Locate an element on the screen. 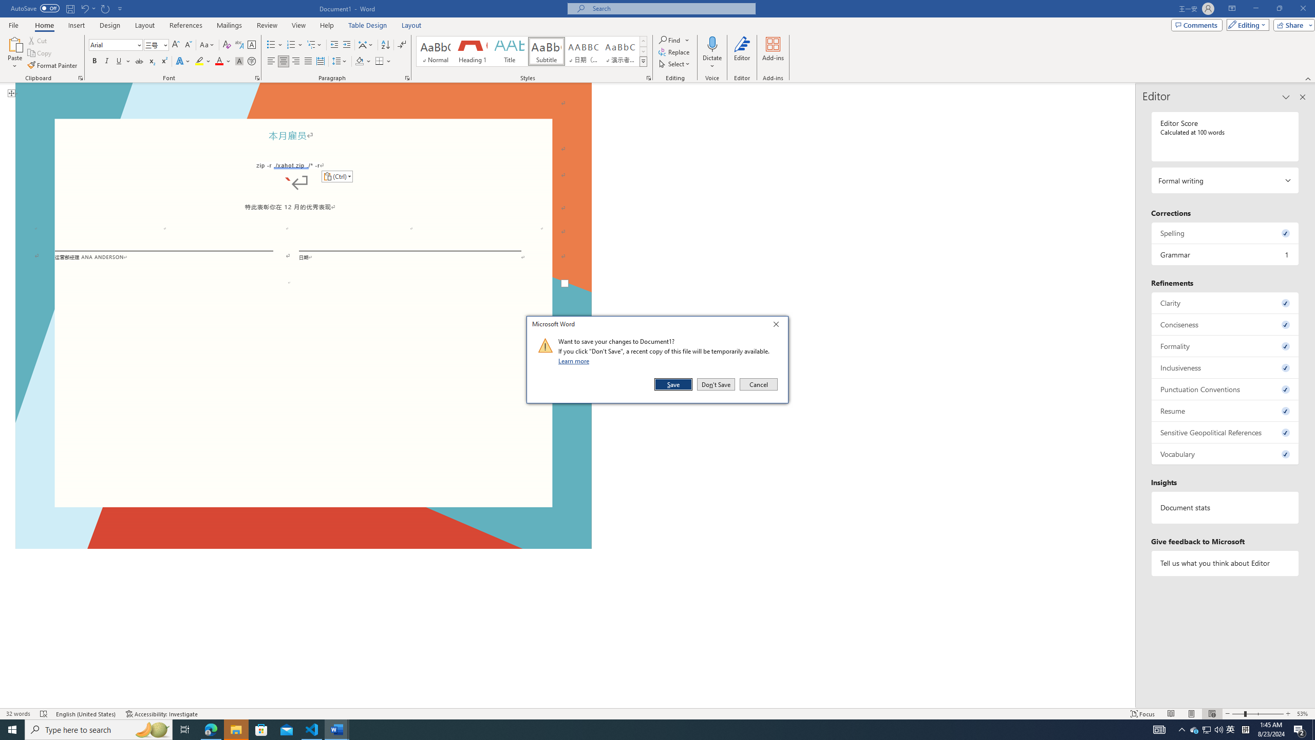 This screenshot has height=740, width=1315. Bullets is located at coordinates (274, 45).